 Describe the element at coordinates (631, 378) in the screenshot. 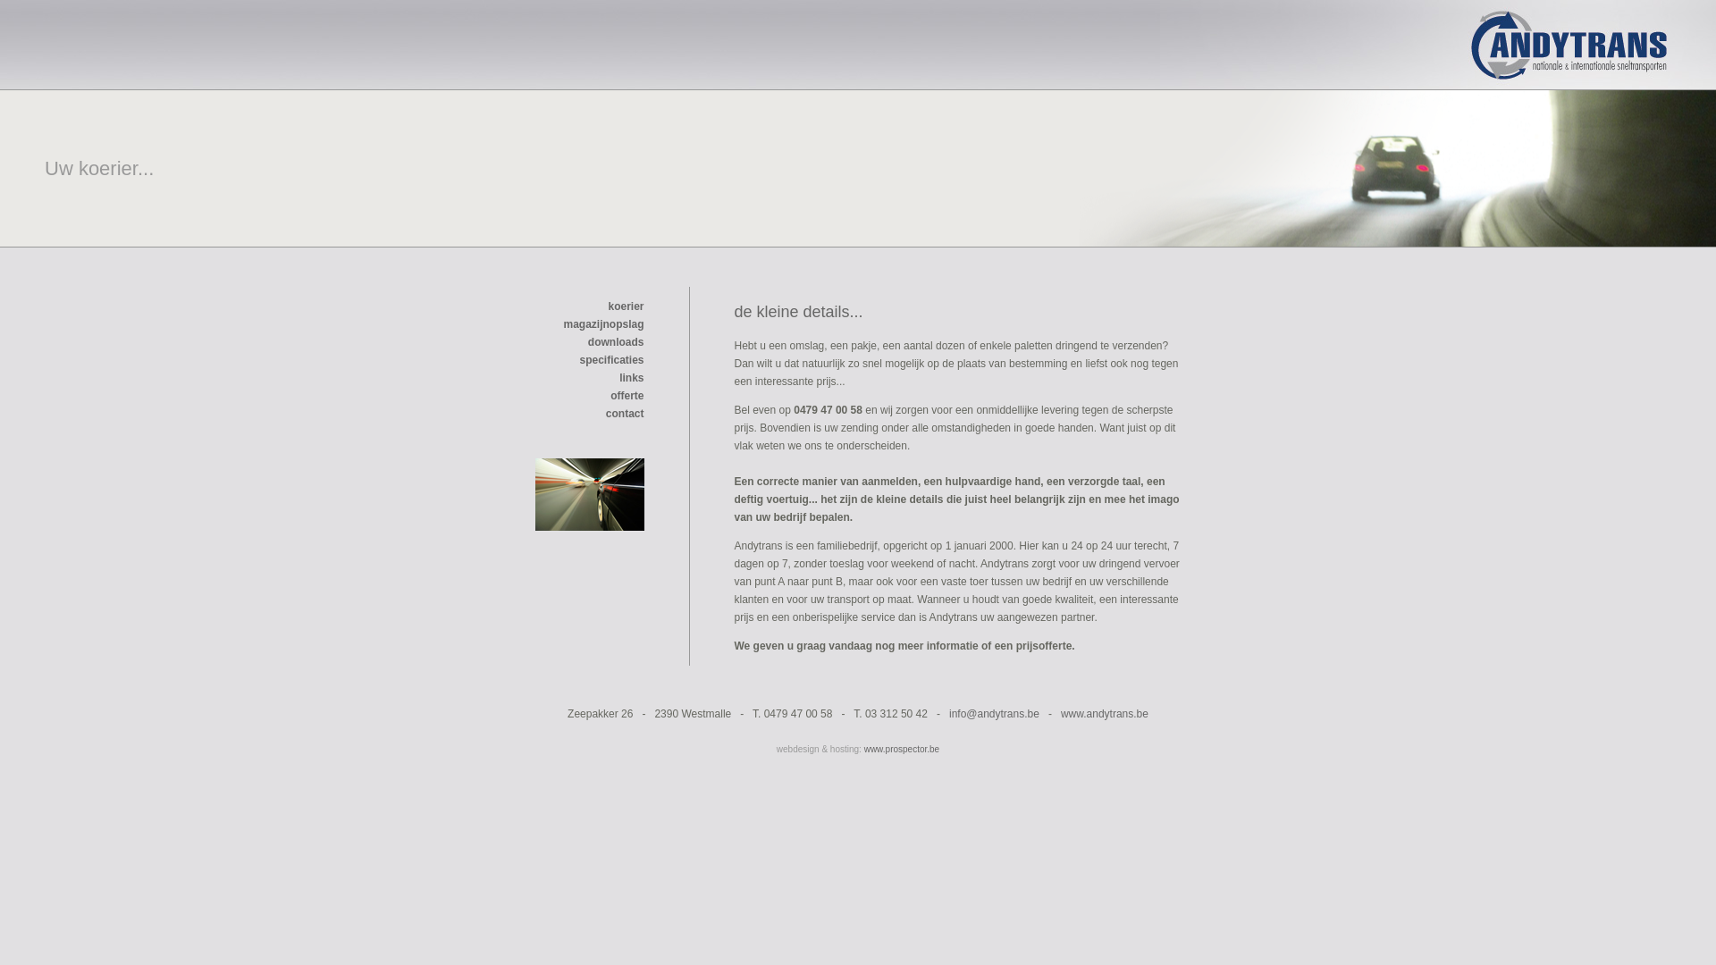

I see `links` at that location.